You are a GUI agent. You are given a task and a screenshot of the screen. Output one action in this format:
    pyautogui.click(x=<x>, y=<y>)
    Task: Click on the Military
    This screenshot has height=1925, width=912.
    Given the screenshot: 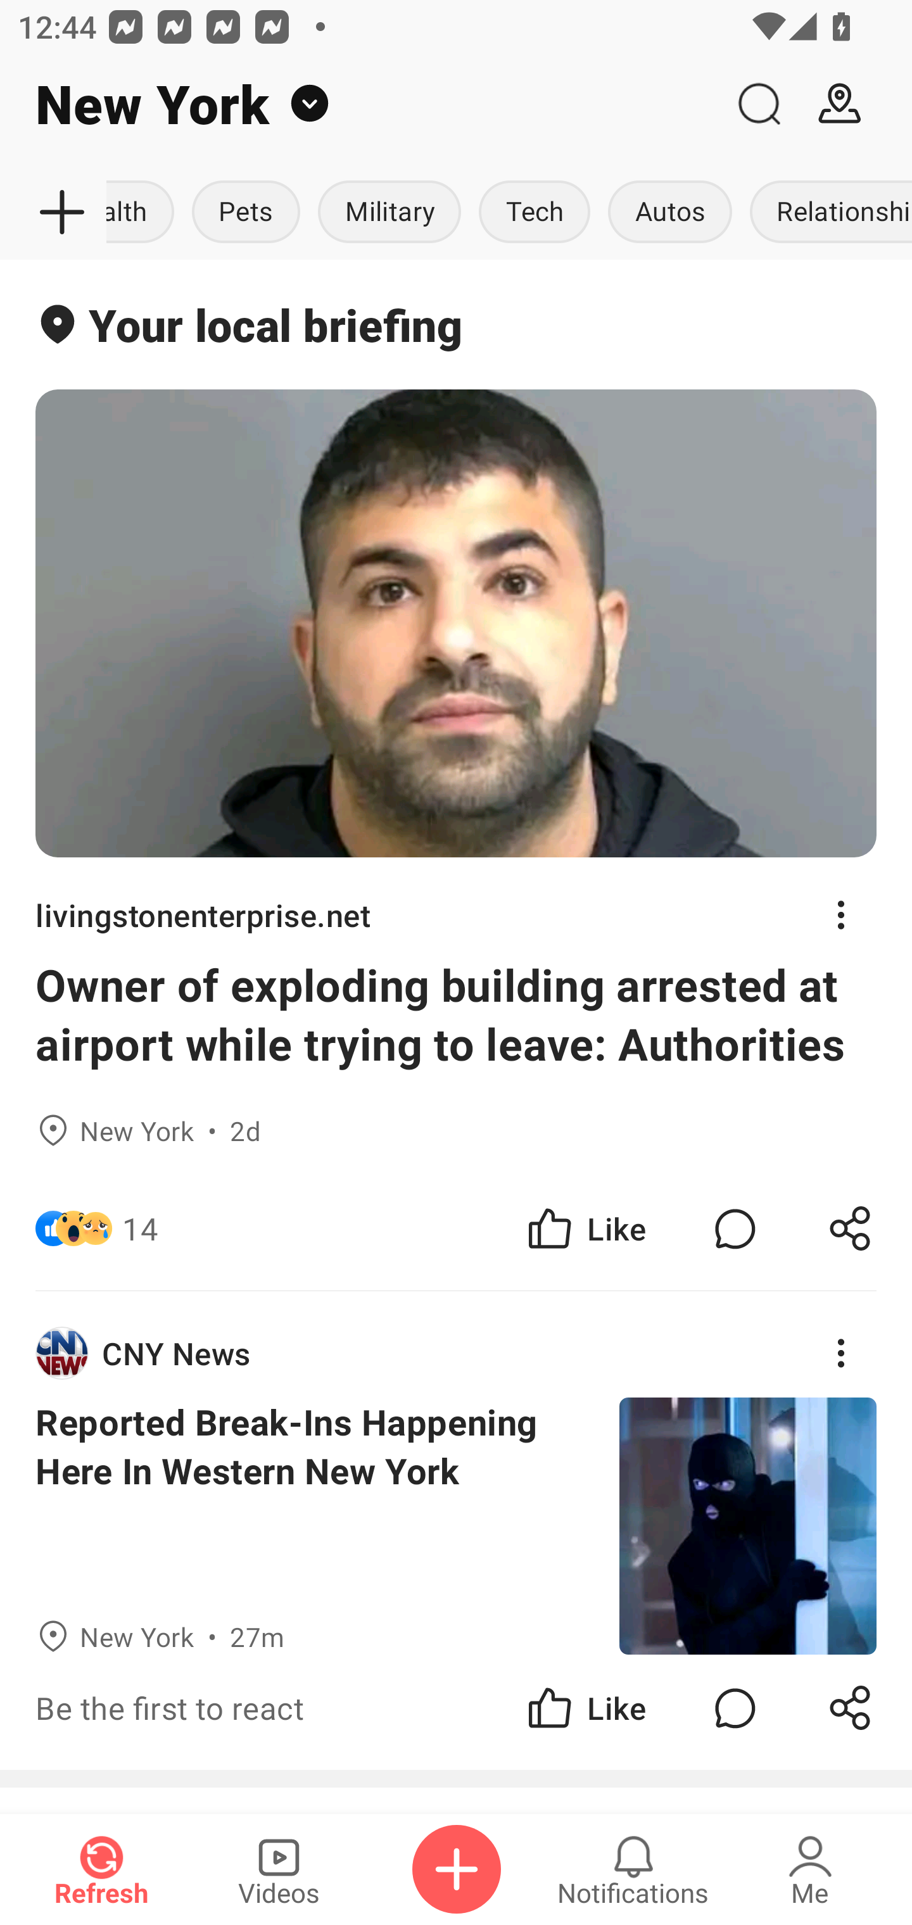 What is the action you would take?
    pyautogui.click(x=389, y=213)
    